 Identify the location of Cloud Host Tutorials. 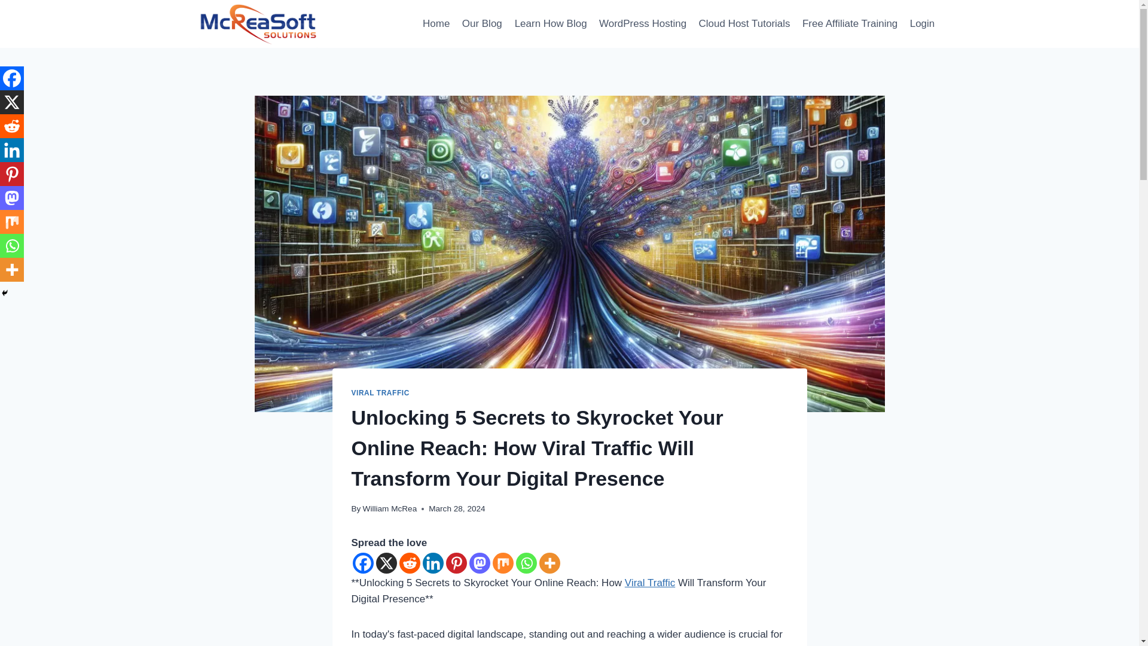
(744, 24).